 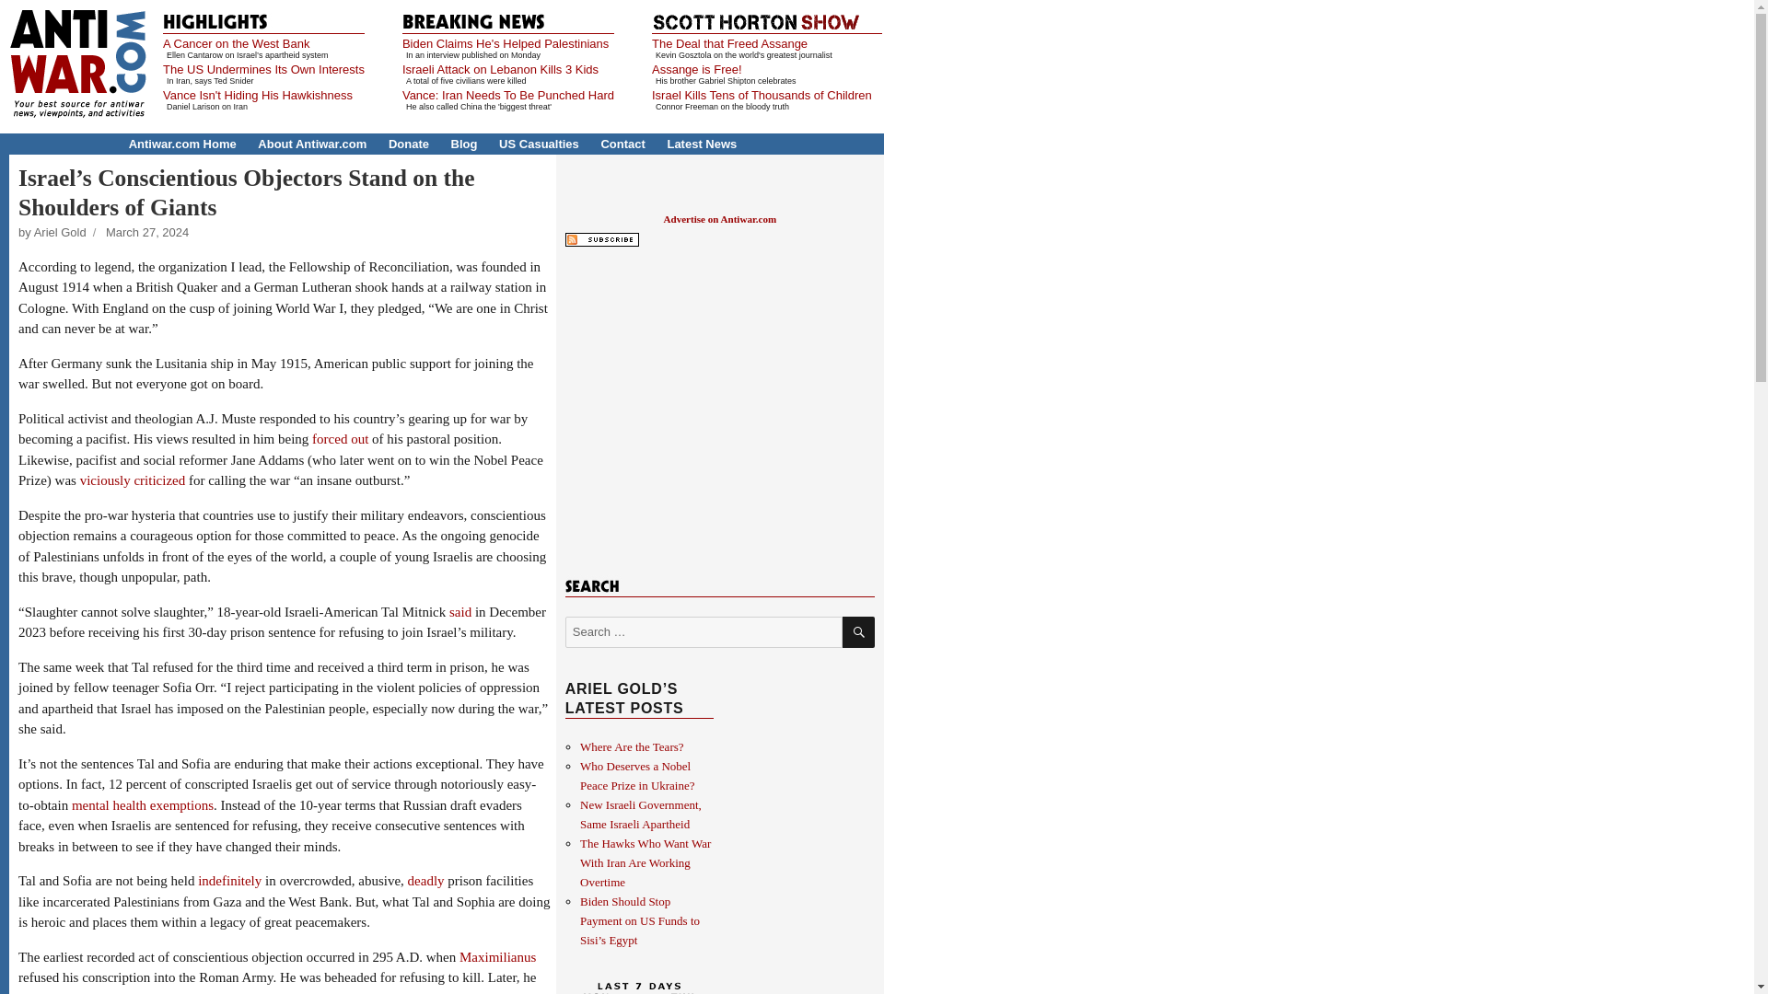 I want to click on The US Undermines Its Own Interests, so click(x=263, y=70).